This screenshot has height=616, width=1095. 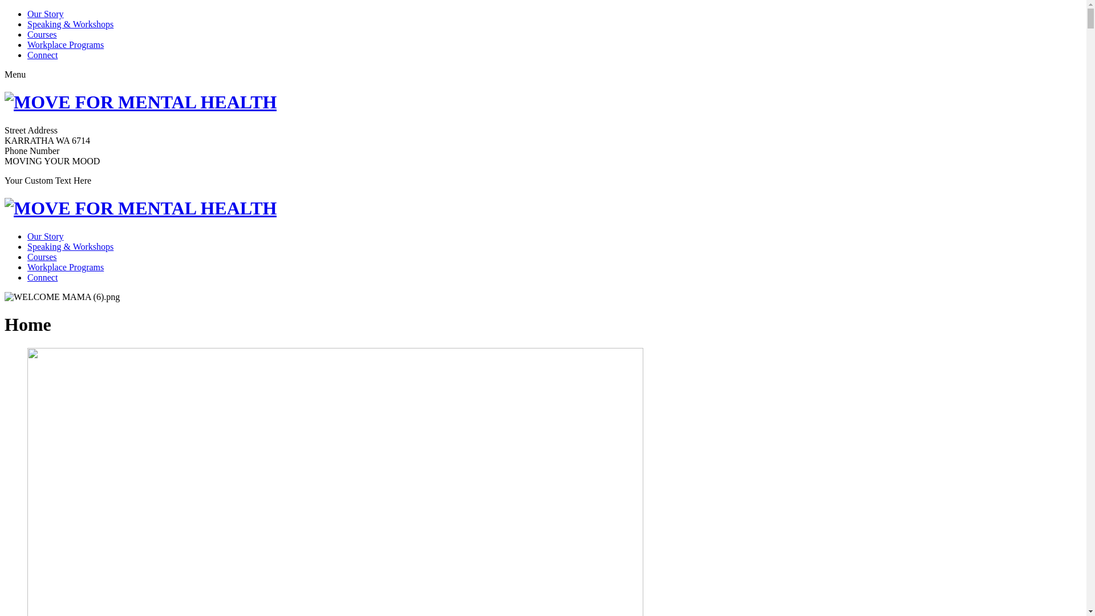 I want to click on Courses, so click(x=42, y=34).